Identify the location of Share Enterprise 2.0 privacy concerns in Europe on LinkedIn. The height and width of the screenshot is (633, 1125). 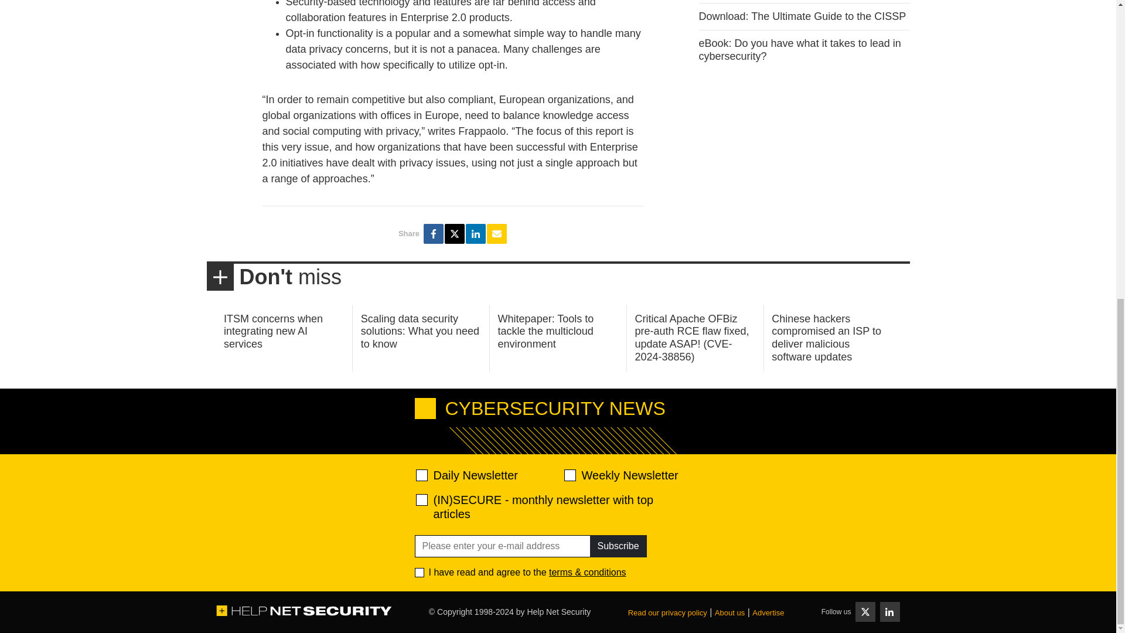
(476, 233).